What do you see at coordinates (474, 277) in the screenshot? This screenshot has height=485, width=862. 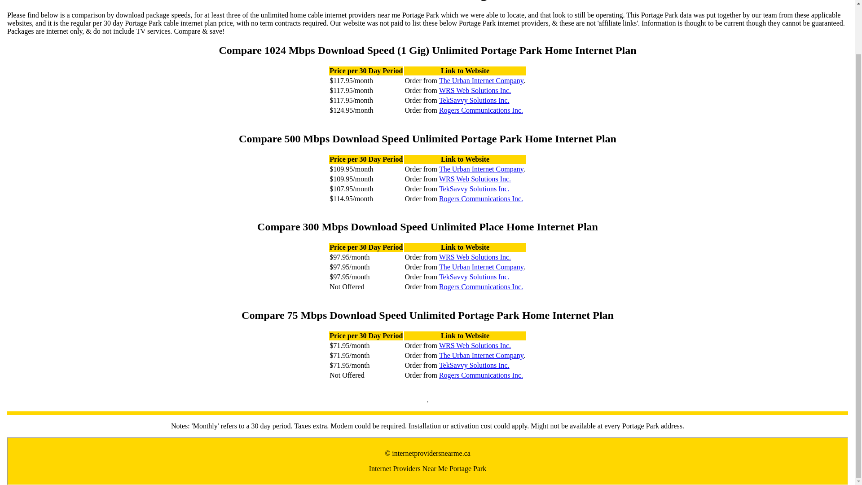 I see `TekSavvy Solutions Inc.` at bounding box center [474, 277].